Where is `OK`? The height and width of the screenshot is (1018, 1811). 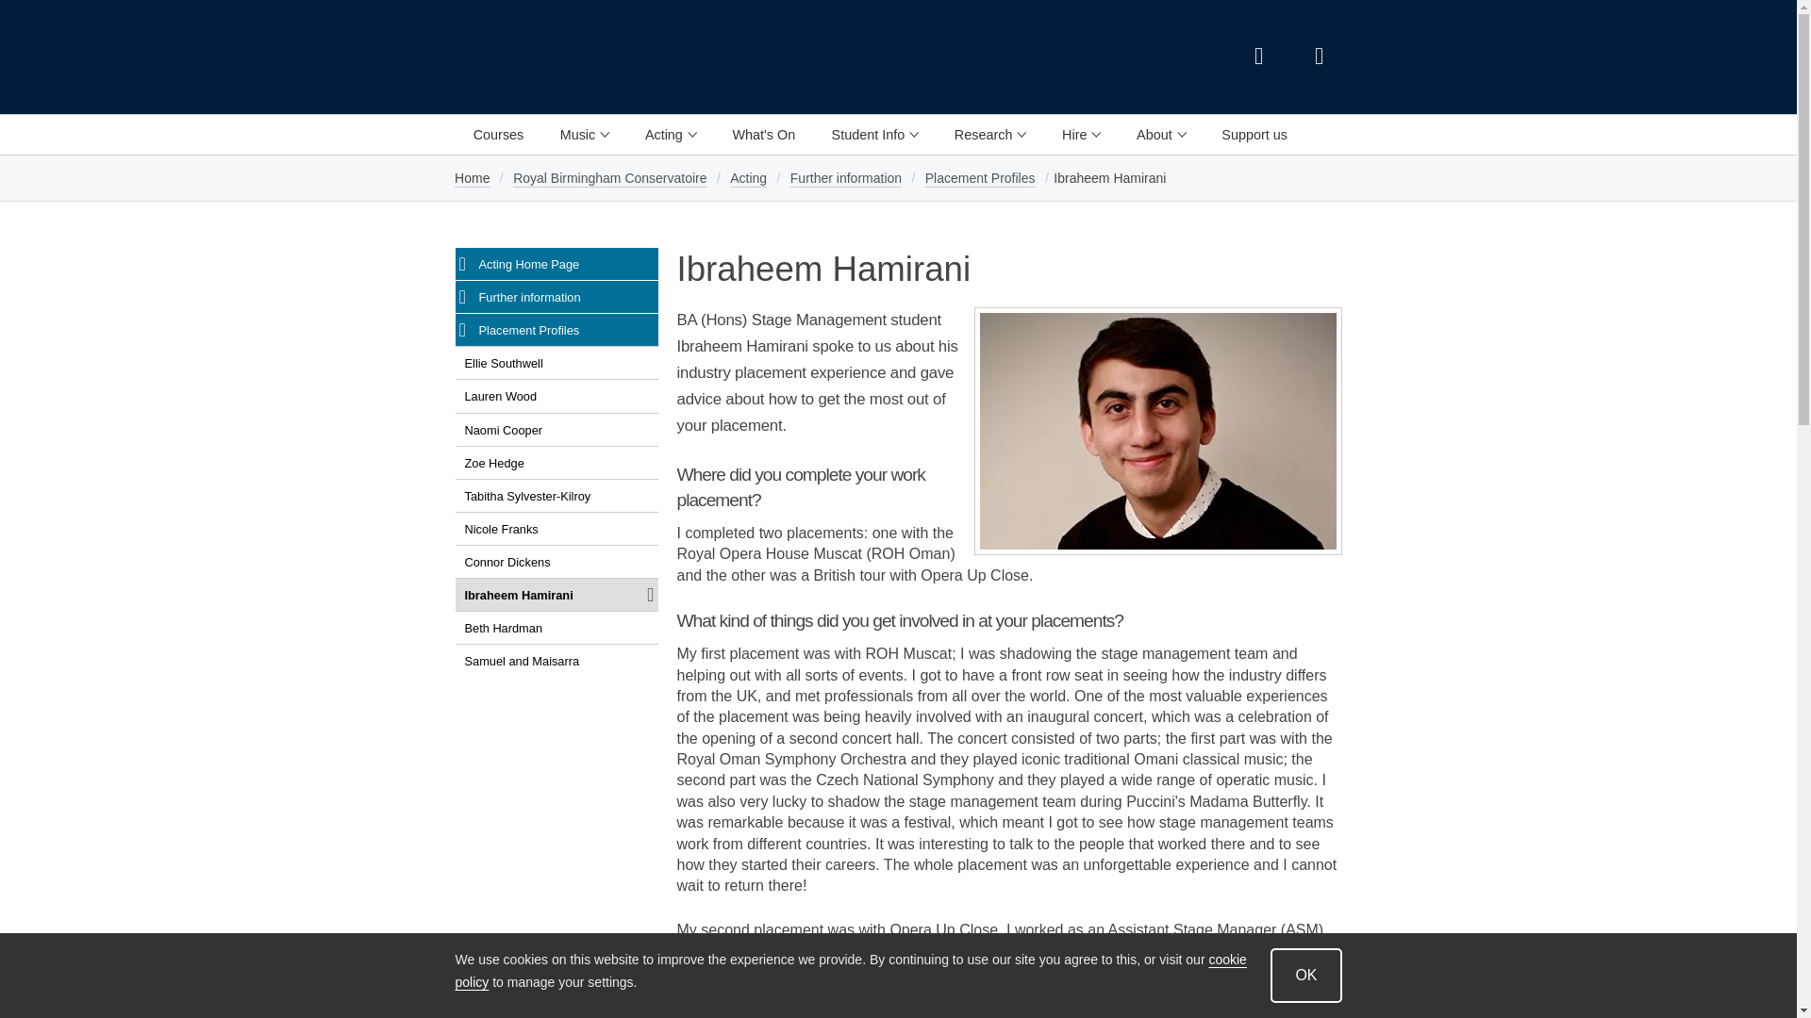 OK is located at coordinates (1305, 975).